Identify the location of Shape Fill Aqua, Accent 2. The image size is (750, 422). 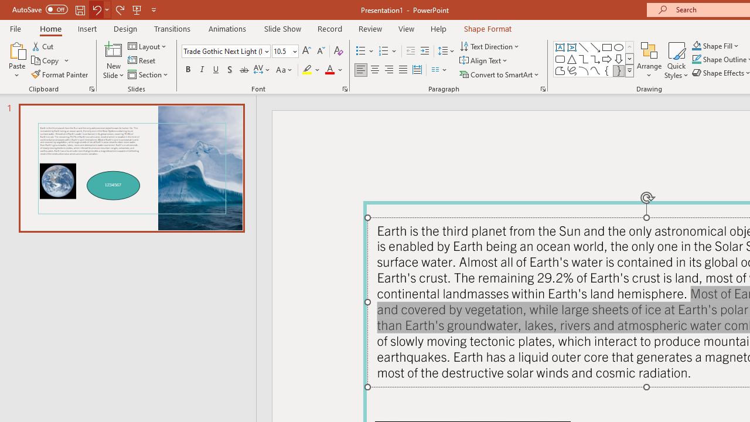
(696, 46).